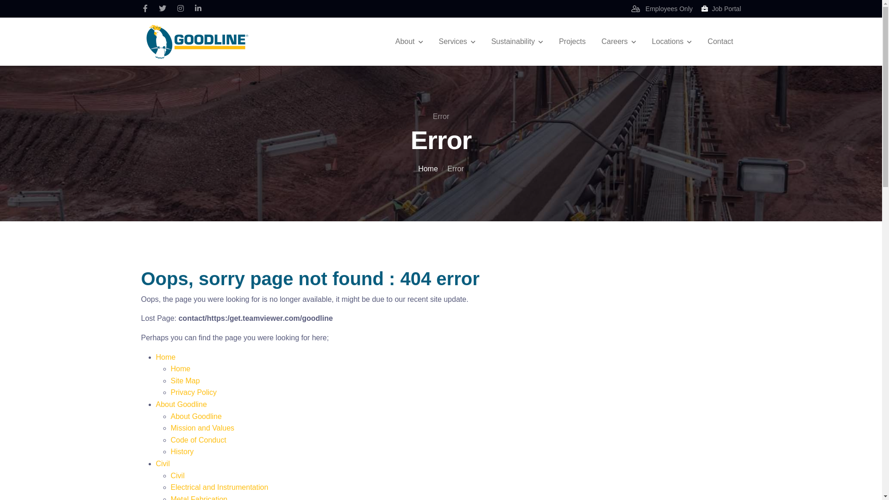 The height and width of the screenshot is (500, 889). I want to click on Employees Only, so click(662, 9).